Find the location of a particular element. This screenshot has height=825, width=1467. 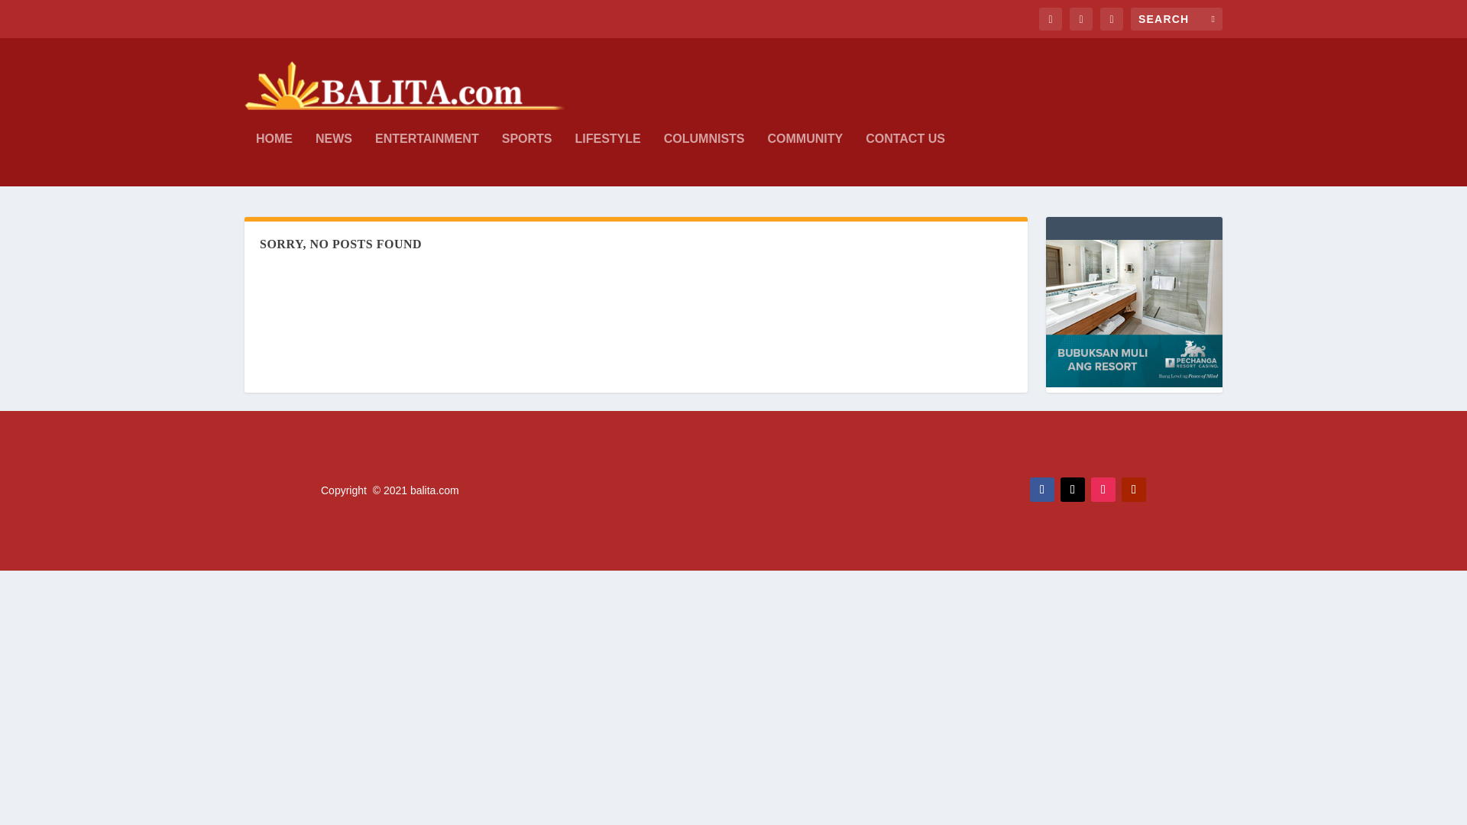

SPORTS is located at coordinates (527, 159).